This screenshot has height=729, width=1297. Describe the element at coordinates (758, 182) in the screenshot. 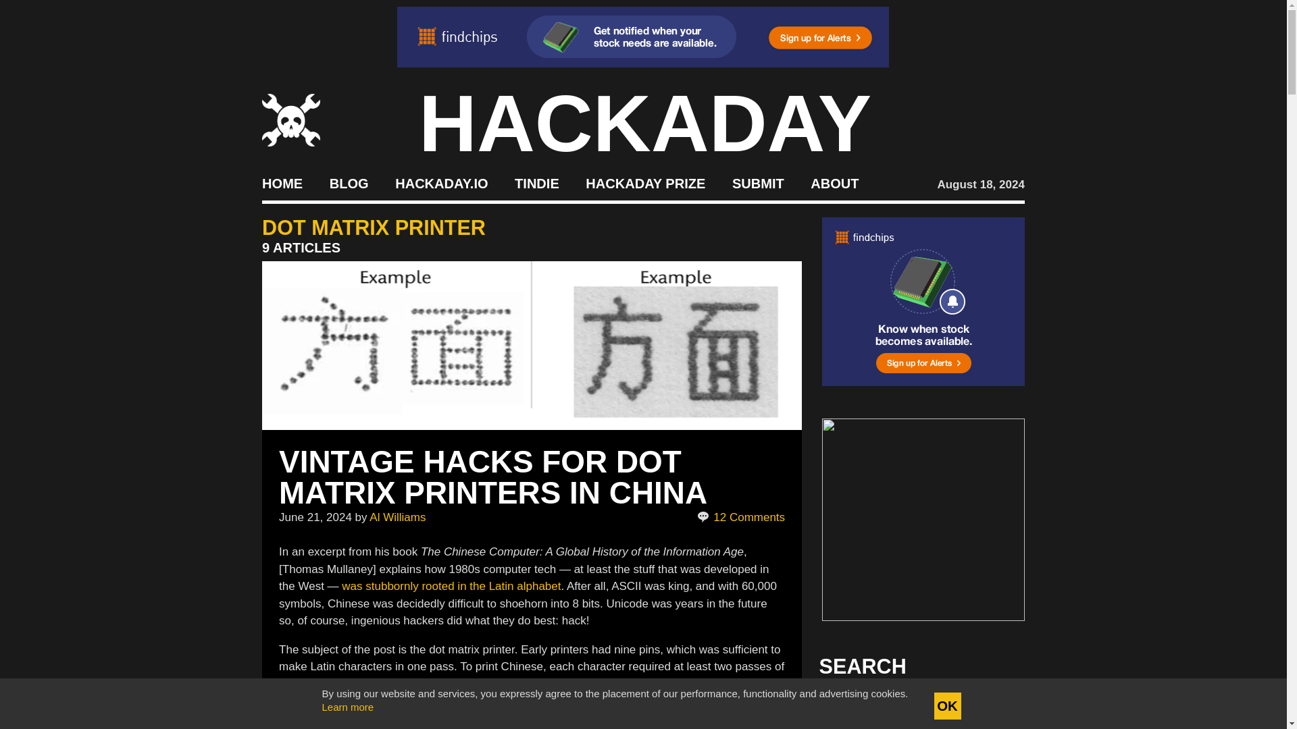

I see `SUBMIT` at that location.